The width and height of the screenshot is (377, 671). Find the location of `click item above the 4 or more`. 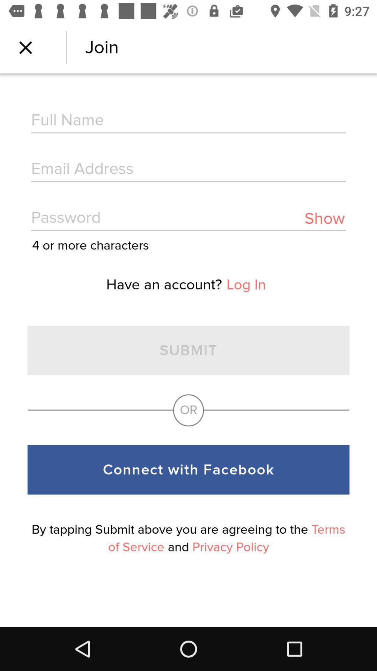

click item above the 4 or more is located at coordinates (188, 219).